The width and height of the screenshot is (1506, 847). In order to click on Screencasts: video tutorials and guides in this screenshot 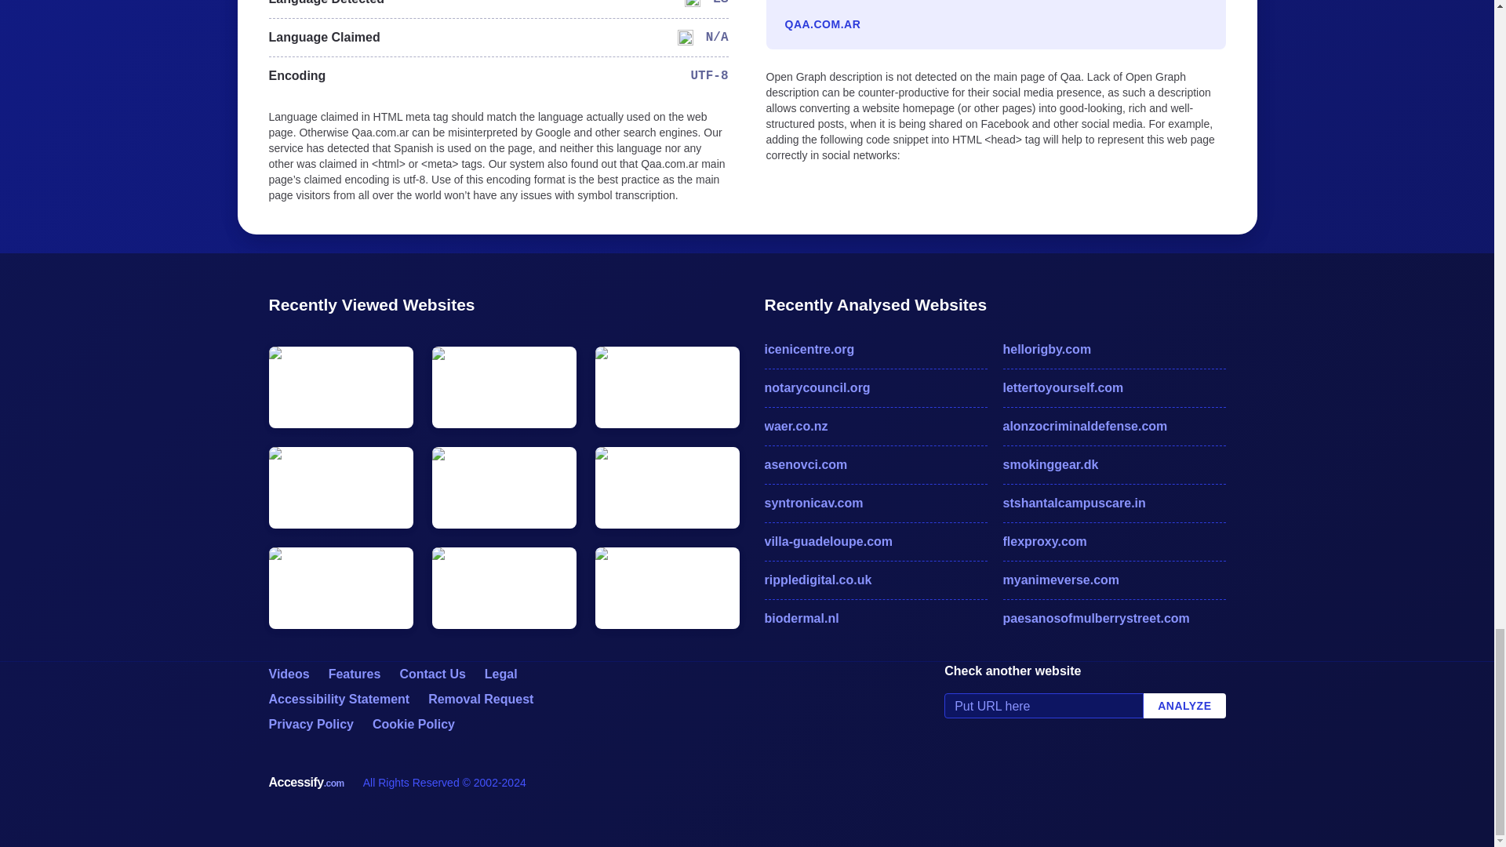, I will do `click(288, 674)`.